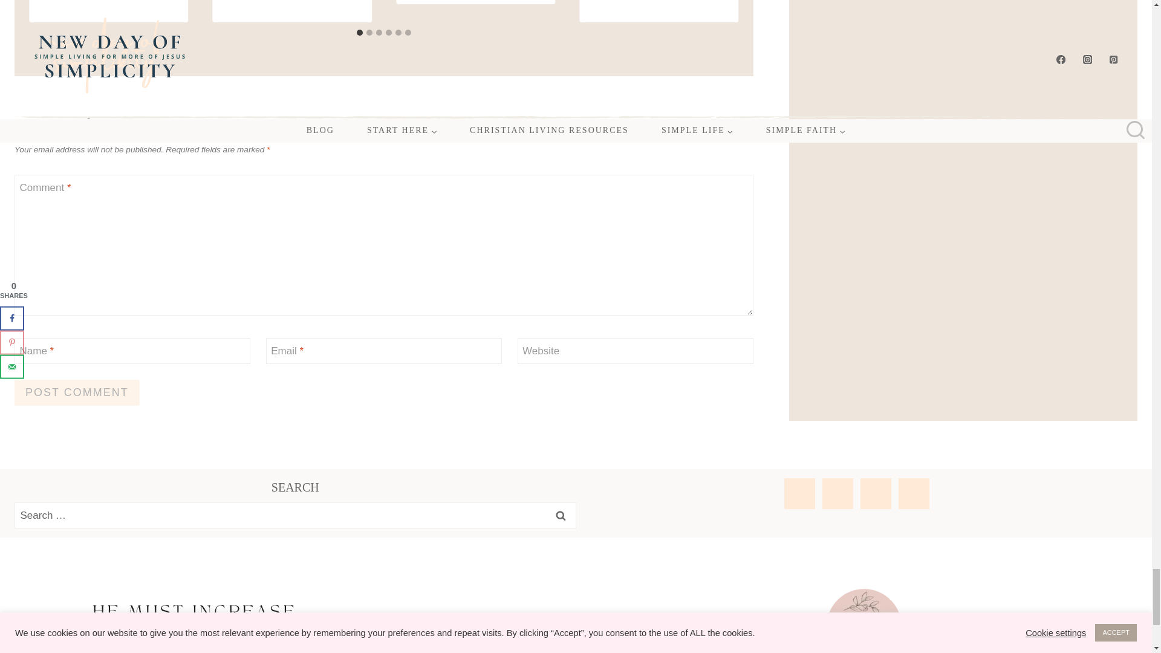  I want to click on Search, so click(561, 515).